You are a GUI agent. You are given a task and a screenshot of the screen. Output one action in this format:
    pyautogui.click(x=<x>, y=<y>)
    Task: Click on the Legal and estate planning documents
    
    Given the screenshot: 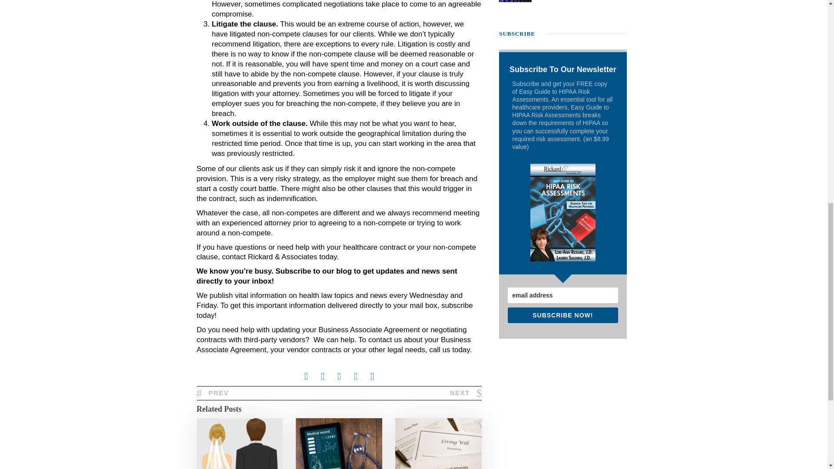 What is the action you would take?
    pyautogui.click(x=439, y=444)
    